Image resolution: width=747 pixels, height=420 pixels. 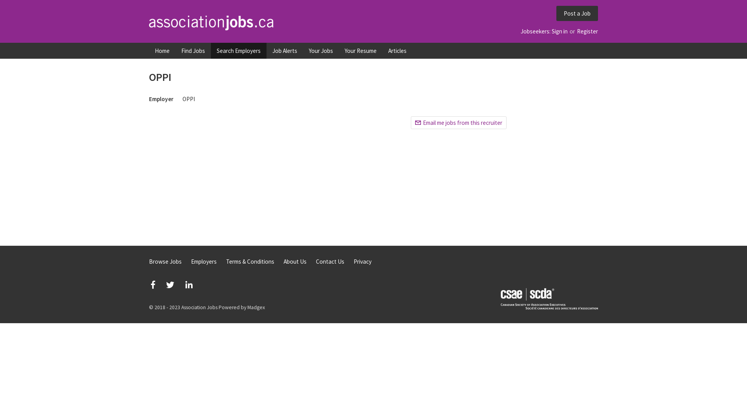 I want to click on Home, so click(x=162, y=51).